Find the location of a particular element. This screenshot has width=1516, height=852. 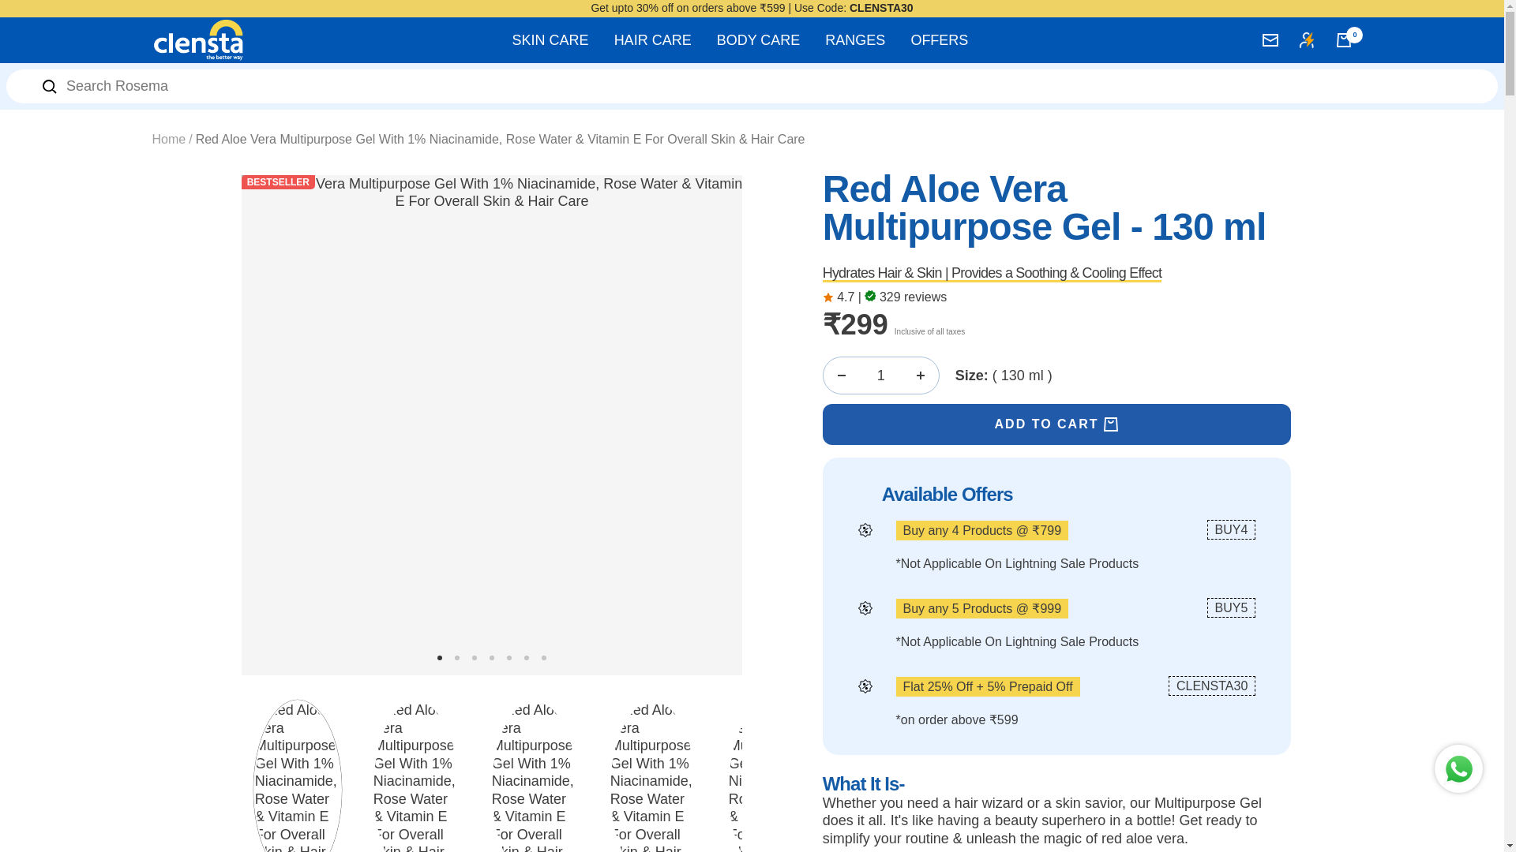

OFFERS is located at coordinates (940, 39).